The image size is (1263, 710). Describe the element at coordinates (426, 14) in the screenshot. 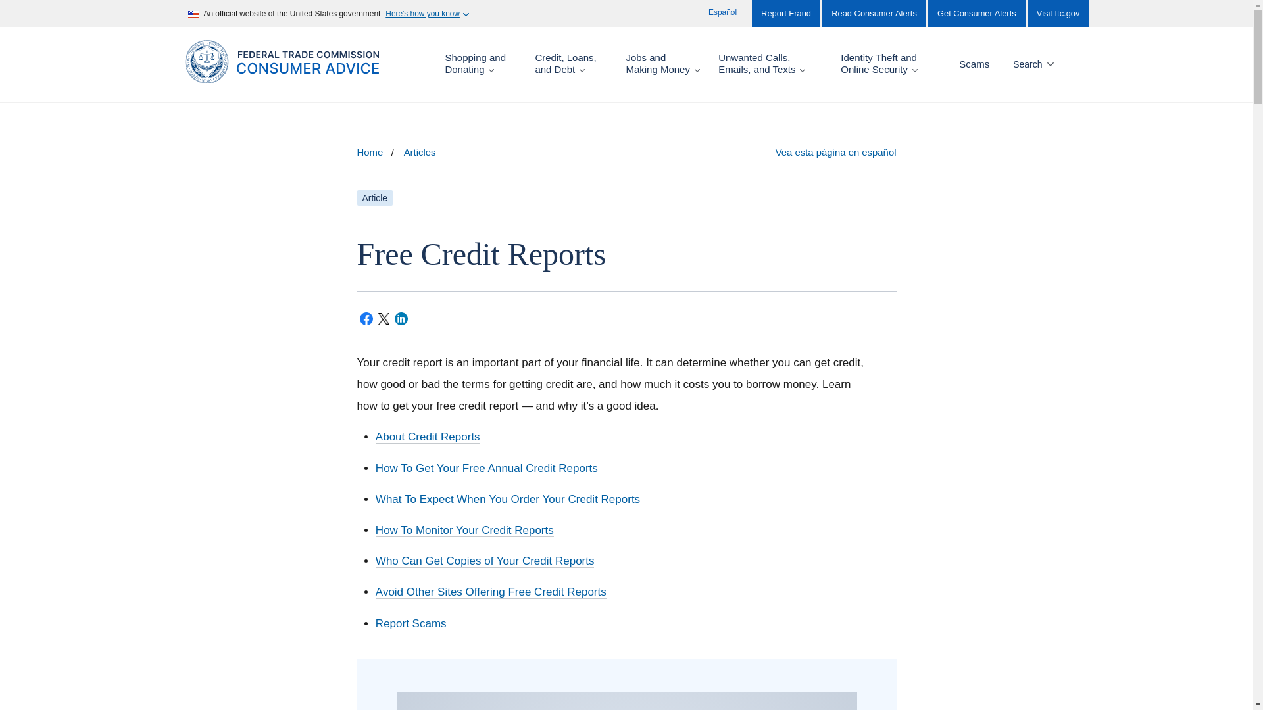

I see `Here's how you know` at that location.